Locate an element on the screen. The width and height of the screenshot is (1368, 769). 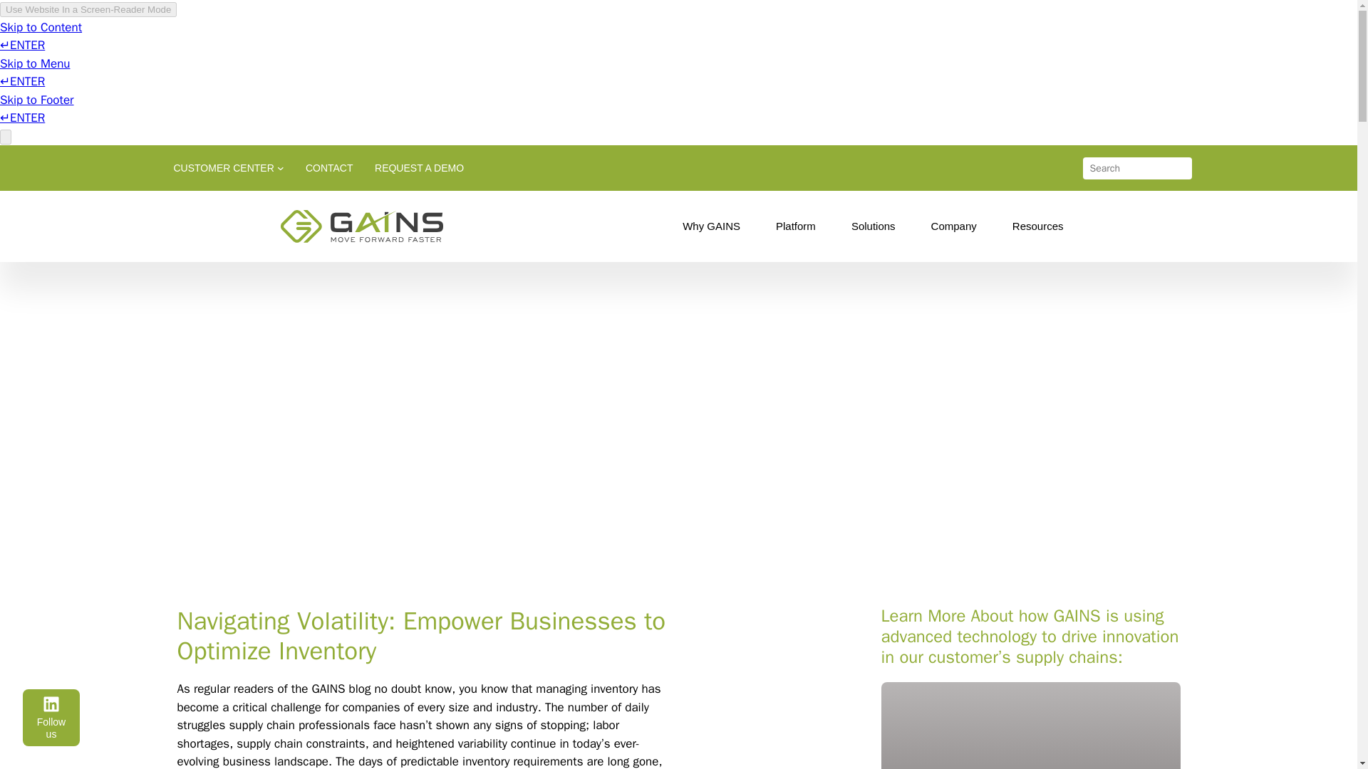
CONTACT is located at coordinates (329, 168).